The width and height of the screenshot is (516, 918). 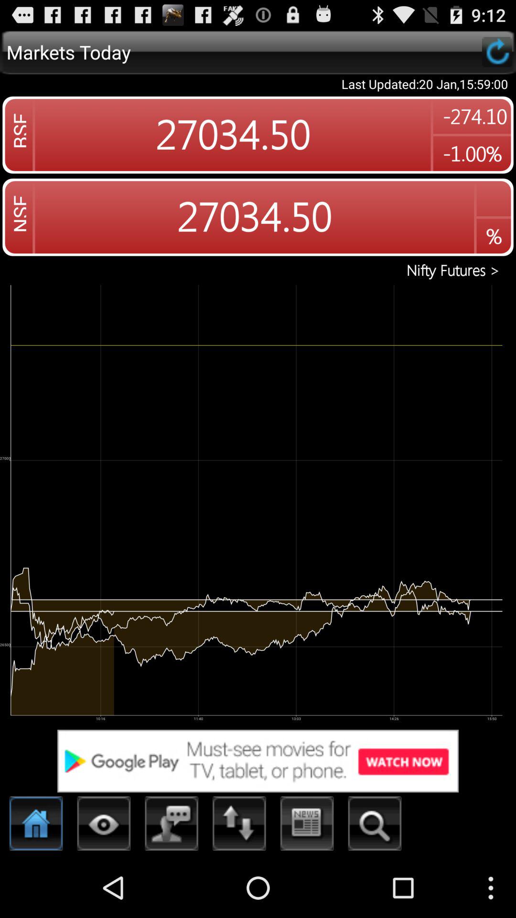 What do you see at coordinates (239, 826) in the screenshot?
I see `treding option` at bounding box center [239, 826].